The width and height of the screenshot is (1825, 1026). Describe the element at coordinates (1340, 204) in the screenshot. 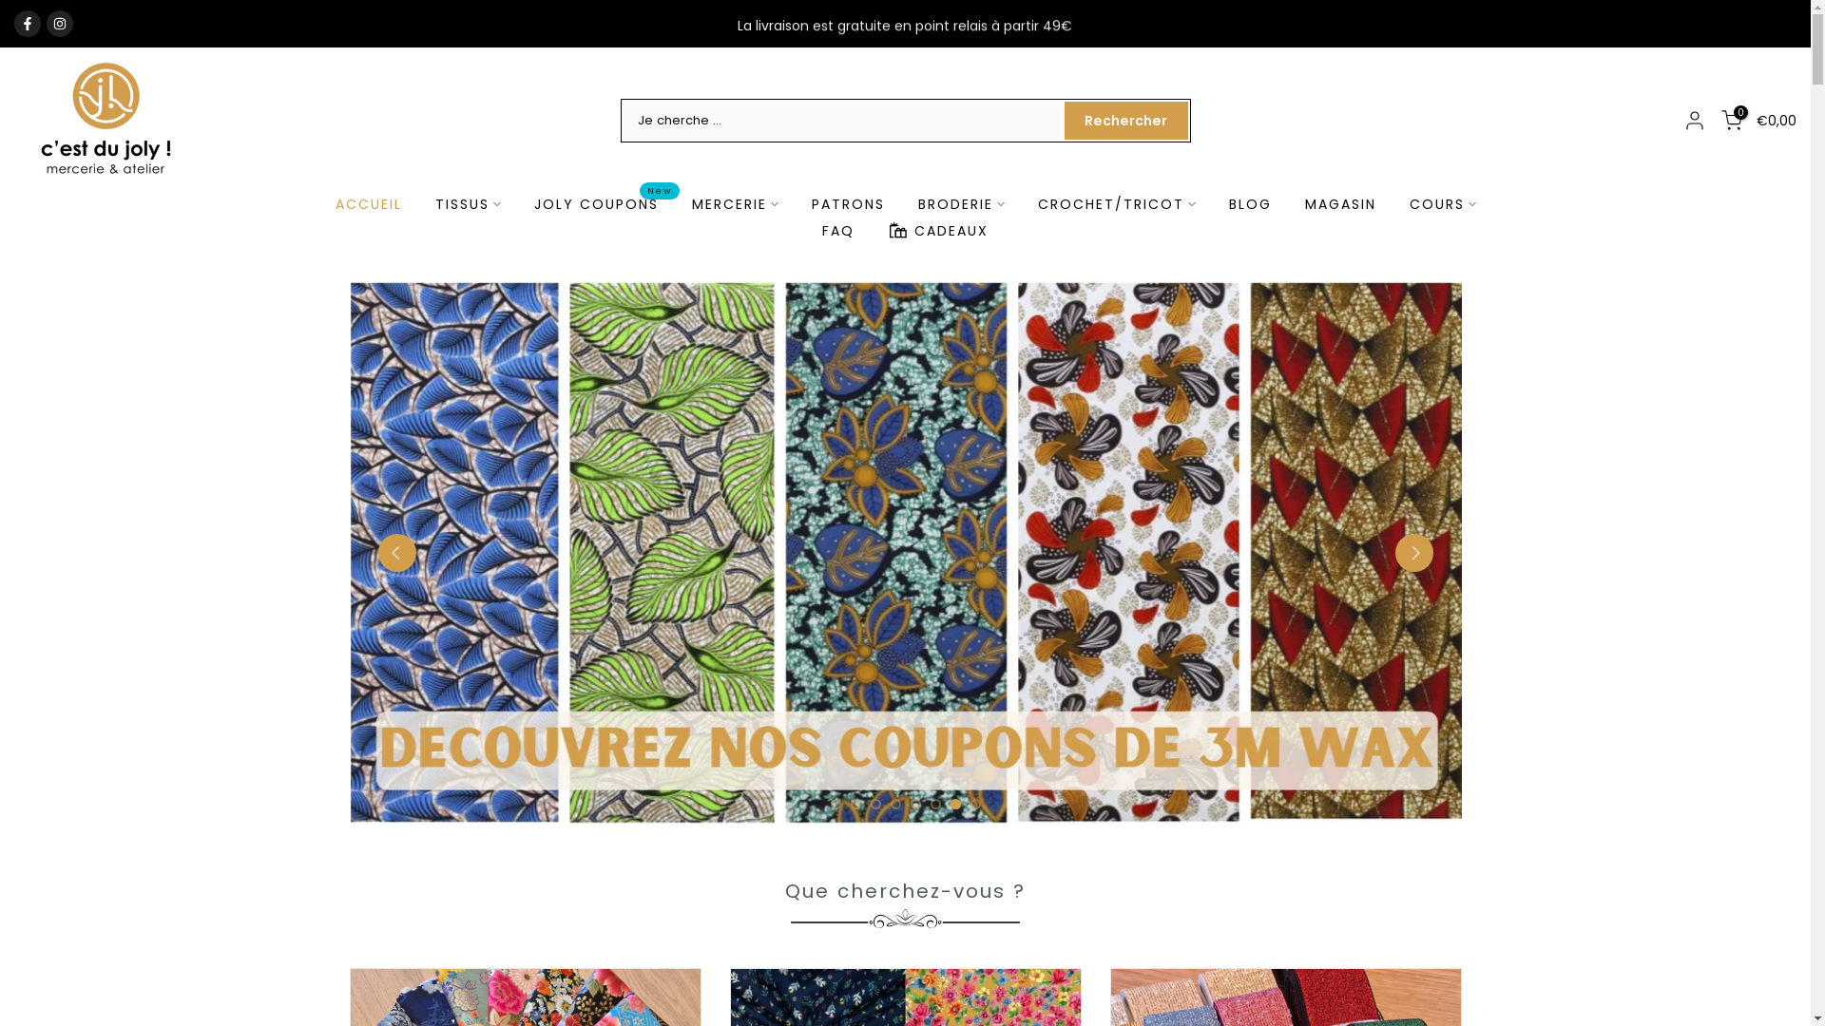

I see `MAGASIN` at that location.